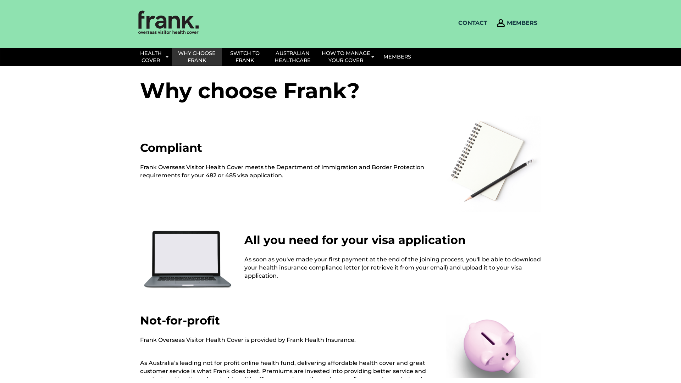 The height and width of the screenshot is (383, 681). I want to click on AUSTRALIAN HEALTHCARE, so click(293, 57).